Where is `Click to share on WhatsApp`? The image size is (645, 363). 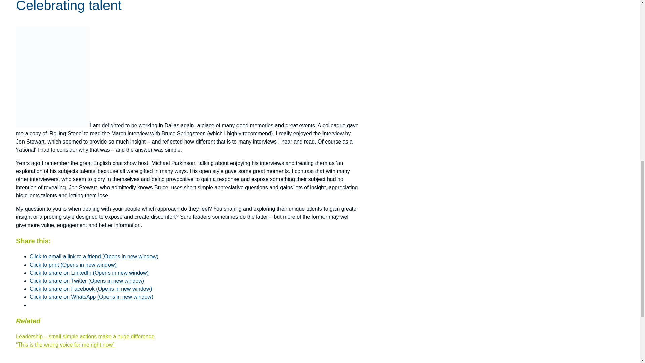
Click to share on WhatsApp is located at coordinates (91, 297).